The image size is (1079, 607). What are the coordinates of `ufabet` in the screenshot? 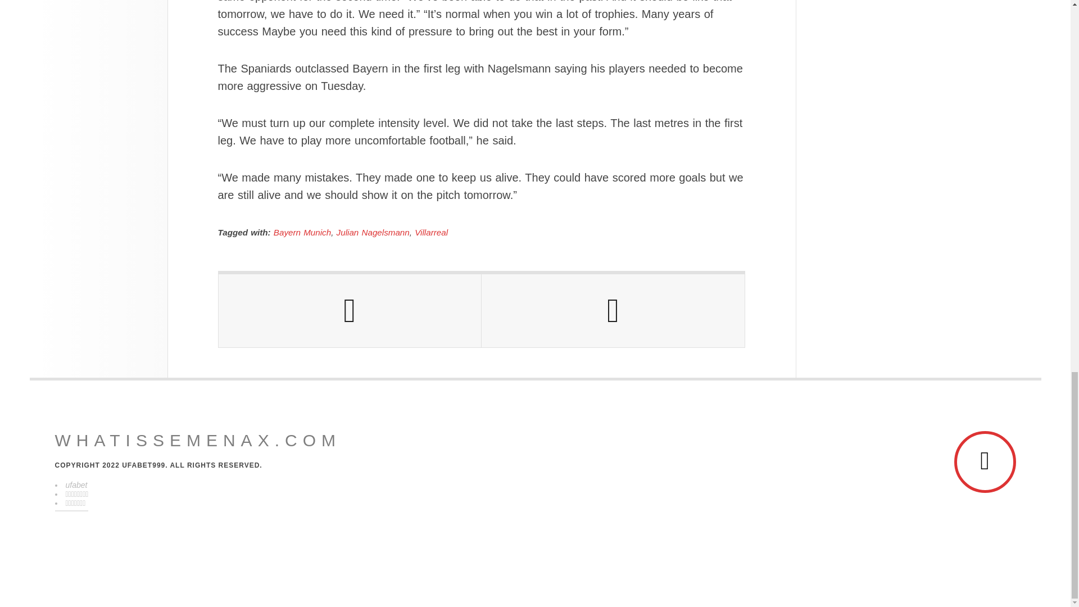 It's located at (76, 484).